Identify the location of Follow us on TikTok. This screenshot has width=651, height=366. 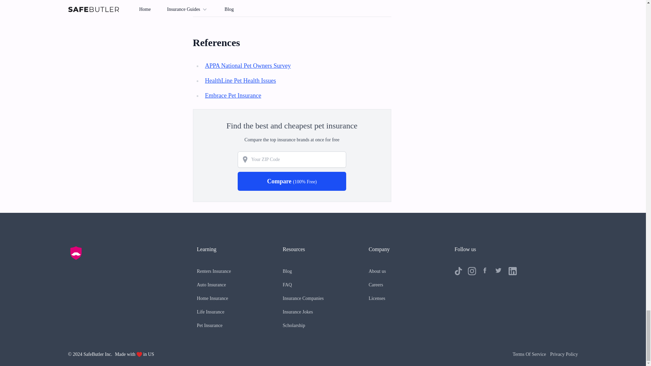
(458, 271).